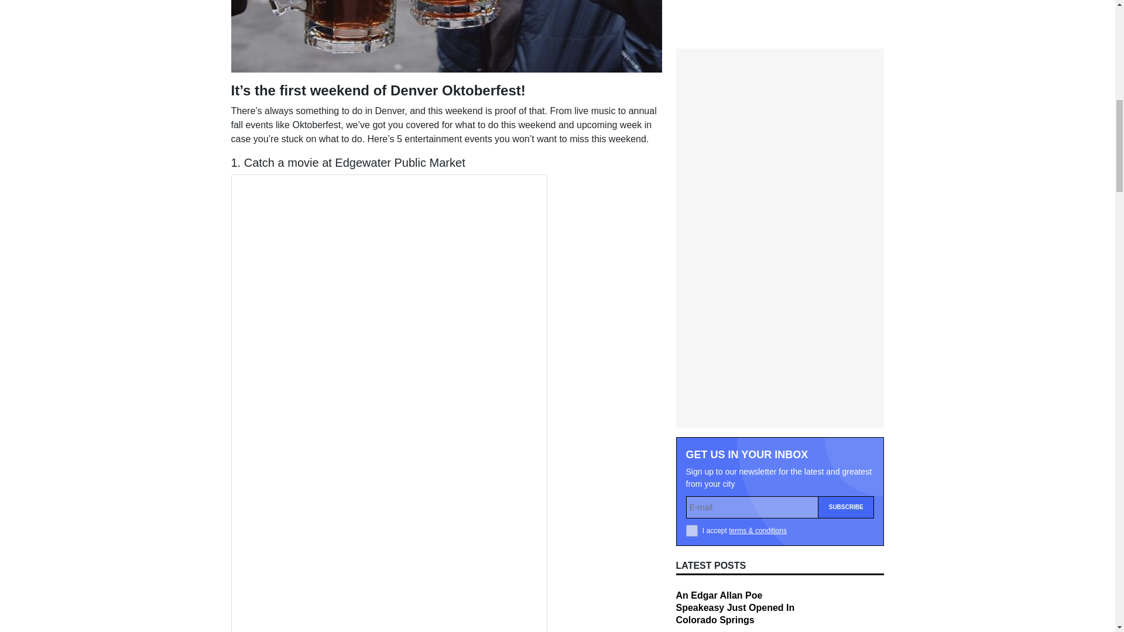 The image size is (1124, 632). Describe the element at coordinates (697, 453) in the screenshot. I see `JULY 8, 2024` at that location.